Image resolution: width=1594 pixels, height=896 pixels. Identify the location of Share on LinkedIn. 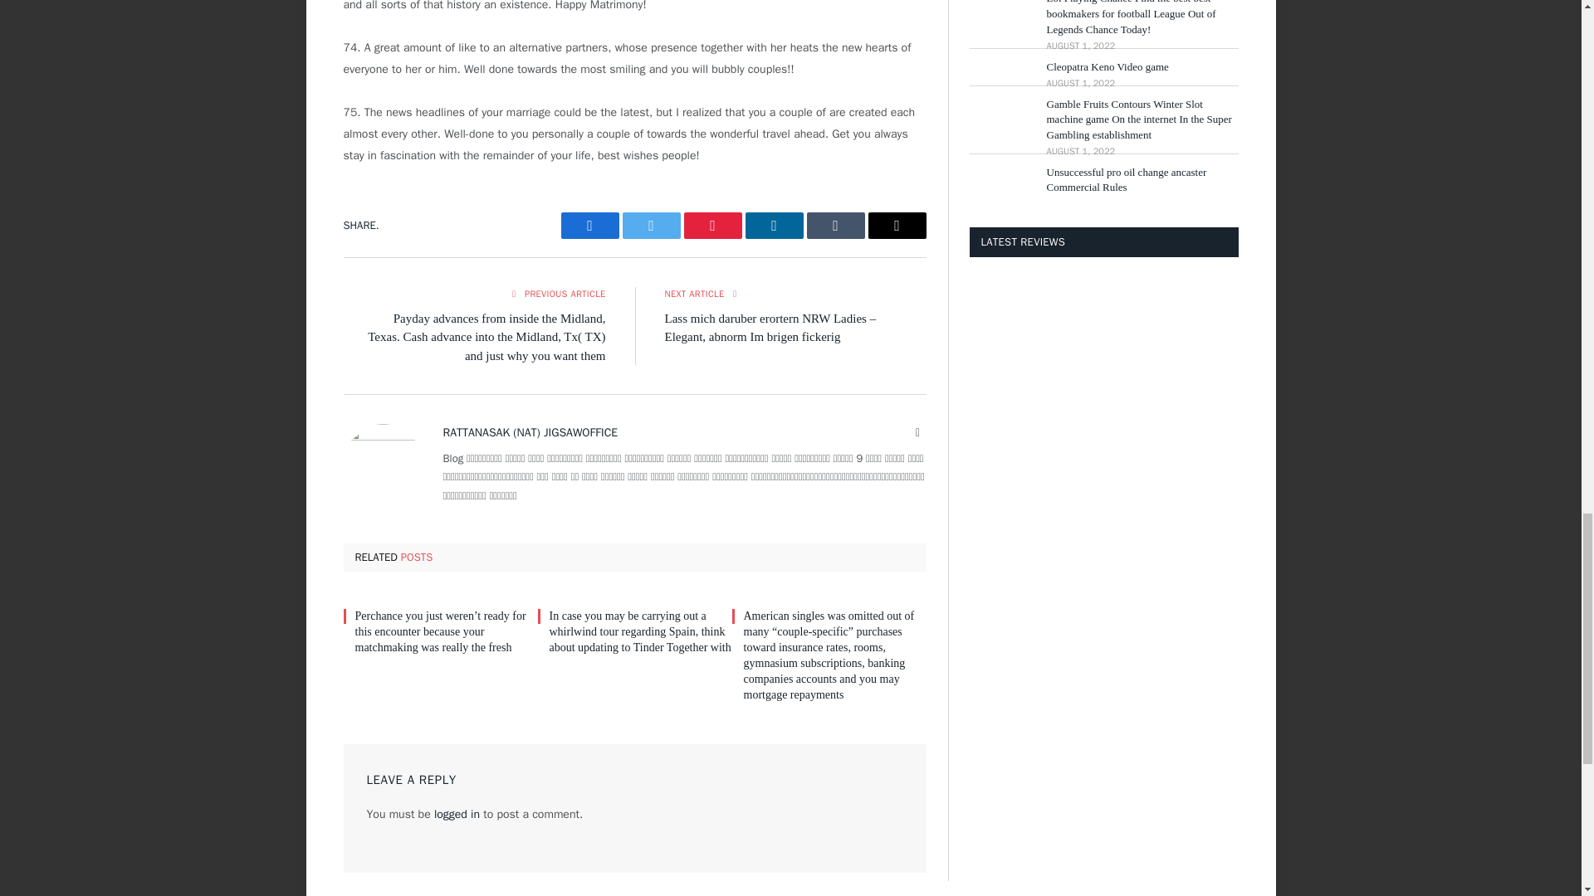
(774, 226).